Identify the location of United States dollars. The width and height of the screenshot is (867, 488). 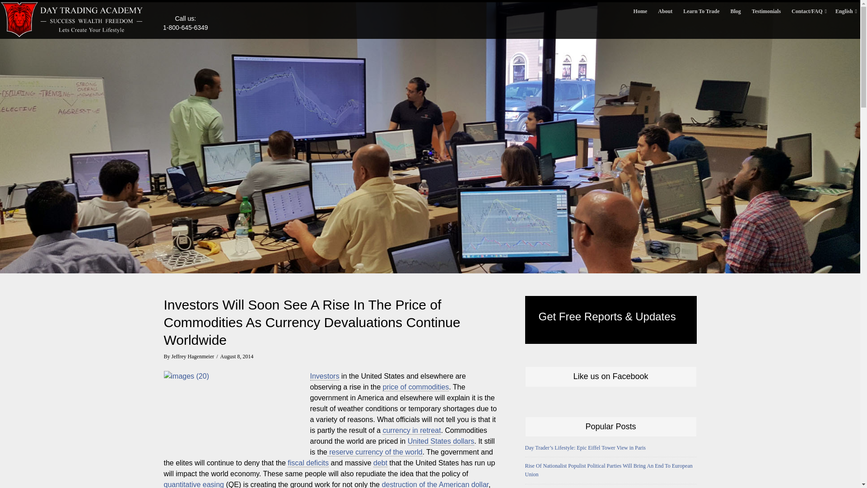
(441, 441).